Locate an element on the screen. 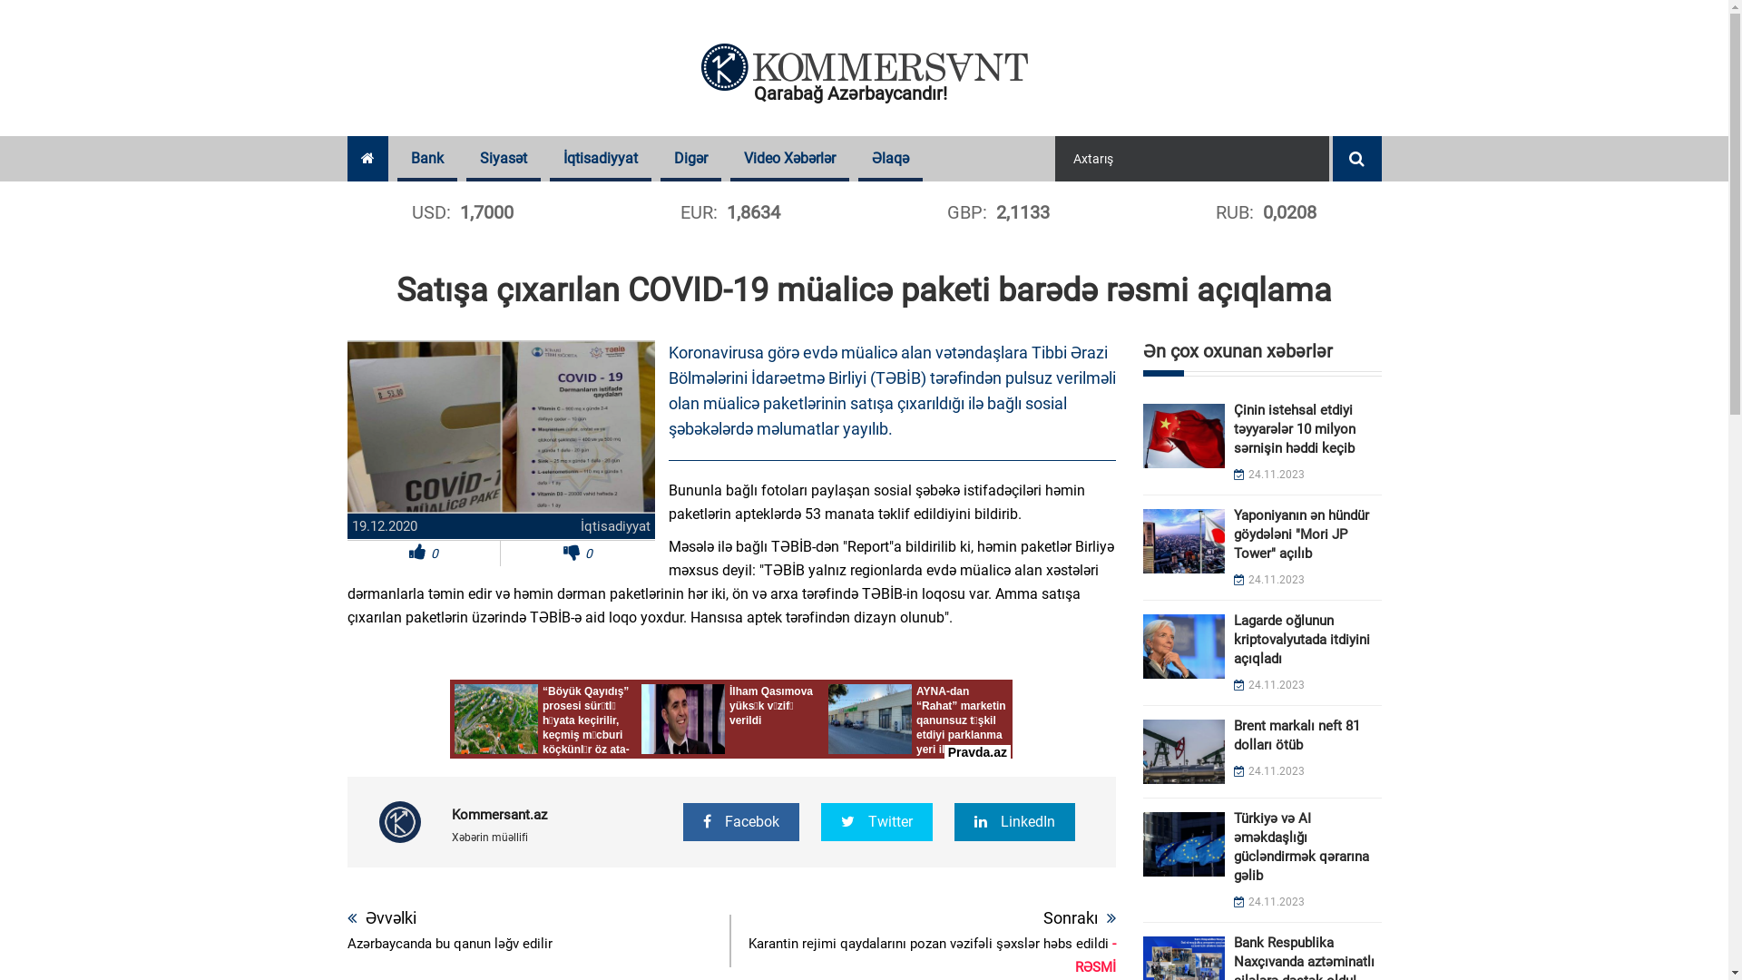 This screenshot has height=980, width=1742. 24.11.2023 is located at coordinates (1269, 902).